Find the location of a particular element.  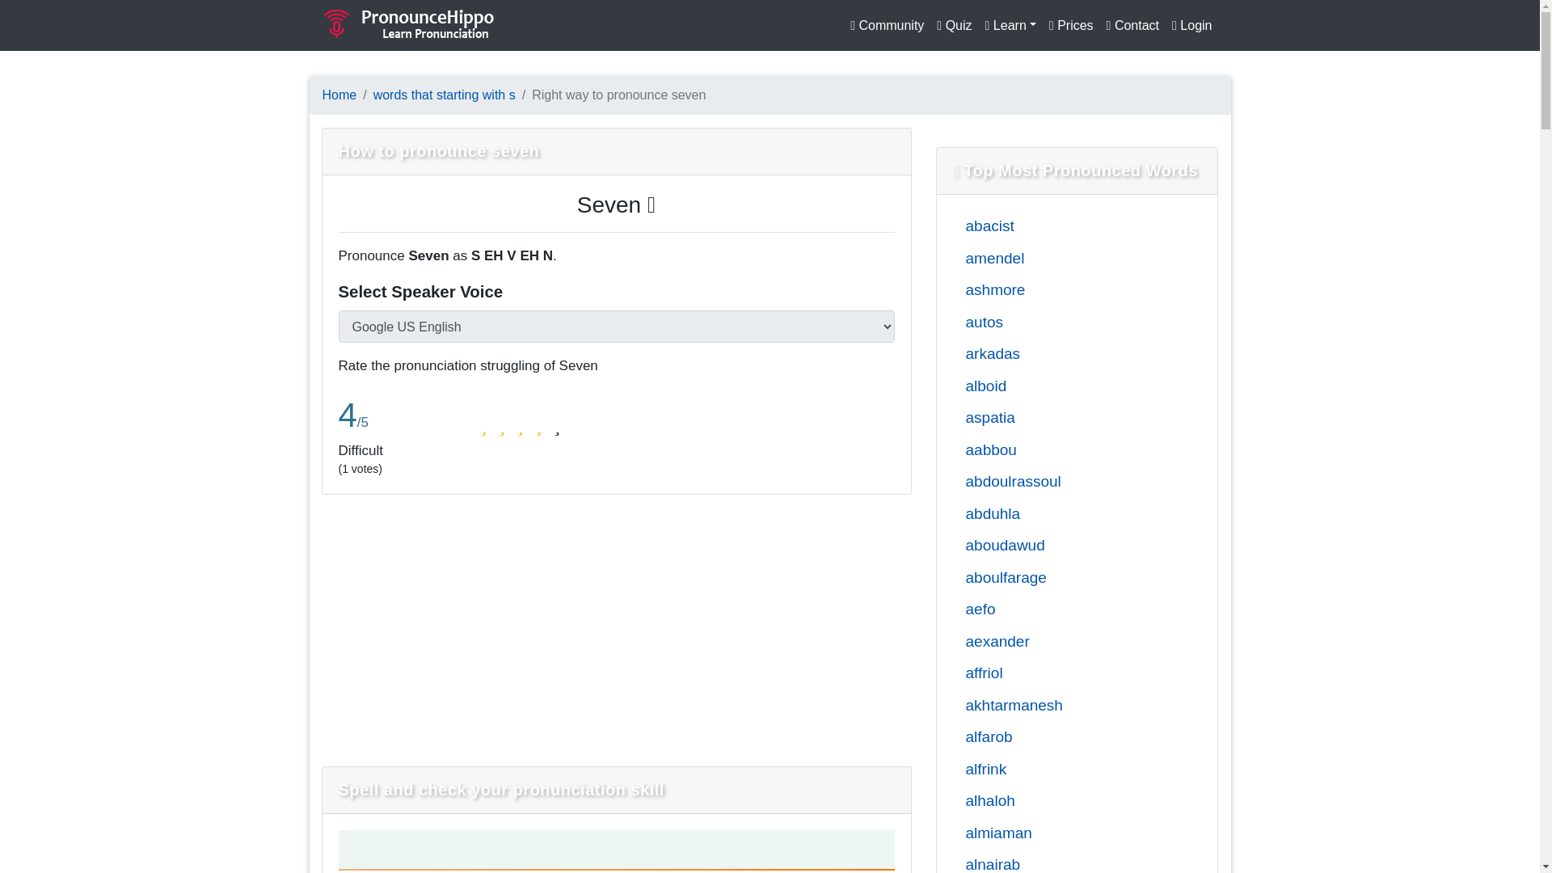

Advertisement is located at coordinates (770, 627).